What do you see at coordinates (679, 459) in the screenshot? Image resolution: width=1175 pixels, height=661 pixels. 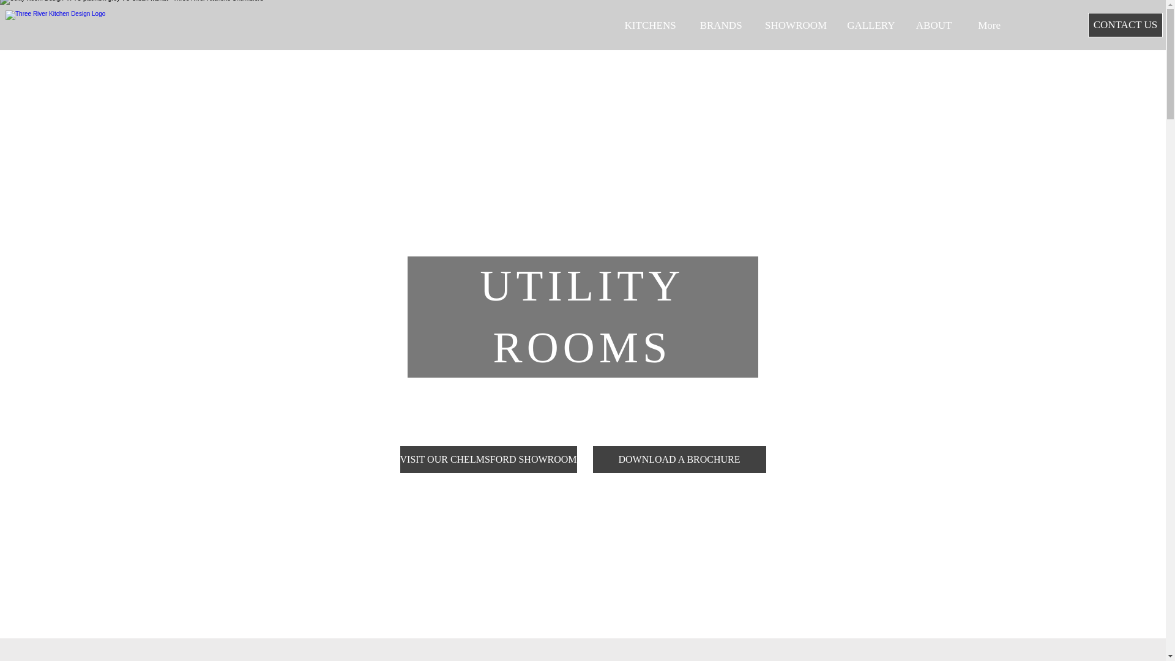 I see `DOWNLOAD A BROCHURE` at bounding box center [679, 459].